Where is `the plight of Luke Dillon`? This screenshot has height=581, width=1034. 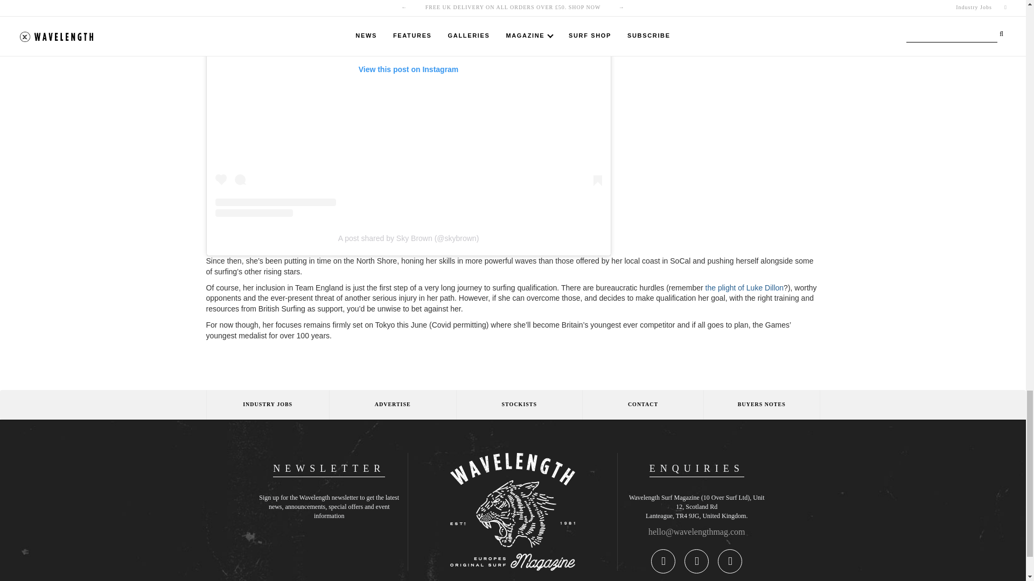 the plight of Luke Dillon is located at coordinates (744, 288).